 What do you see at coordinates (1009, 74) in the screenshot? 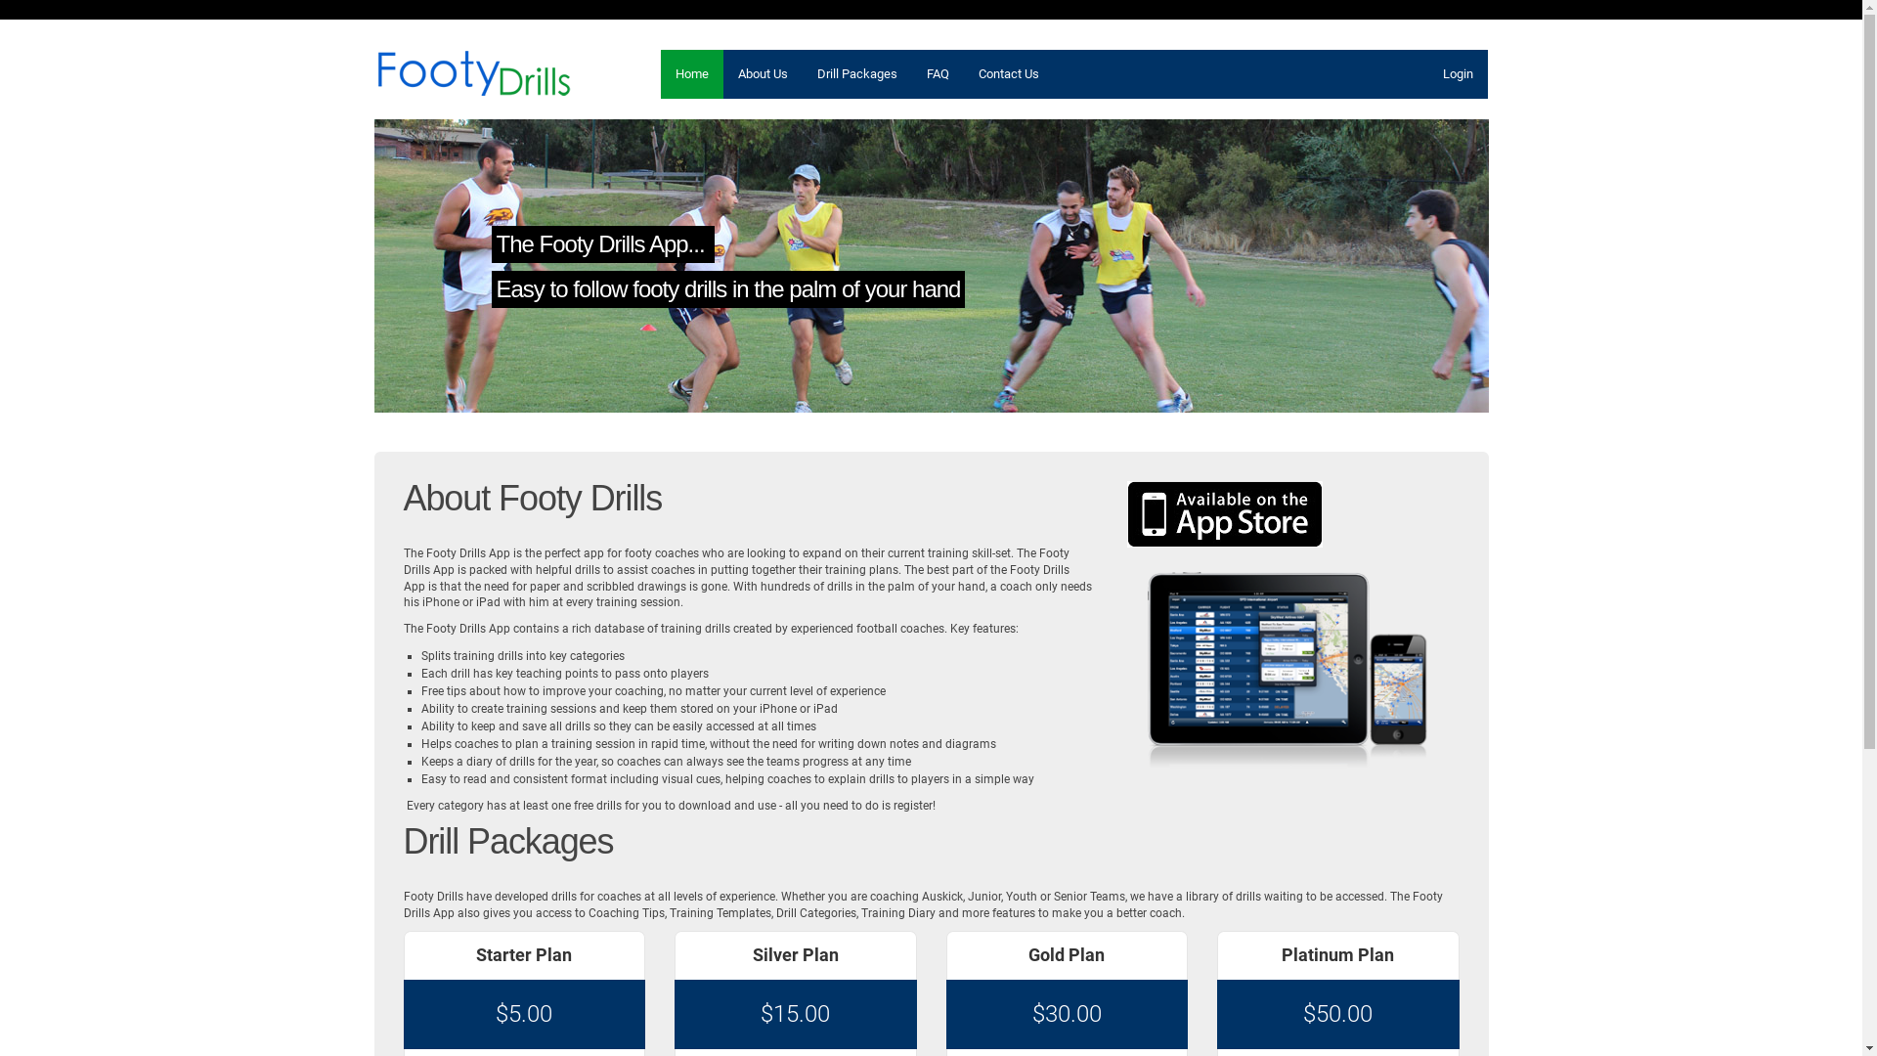
I see `Contact Us` at bounding box center [1009, 74].